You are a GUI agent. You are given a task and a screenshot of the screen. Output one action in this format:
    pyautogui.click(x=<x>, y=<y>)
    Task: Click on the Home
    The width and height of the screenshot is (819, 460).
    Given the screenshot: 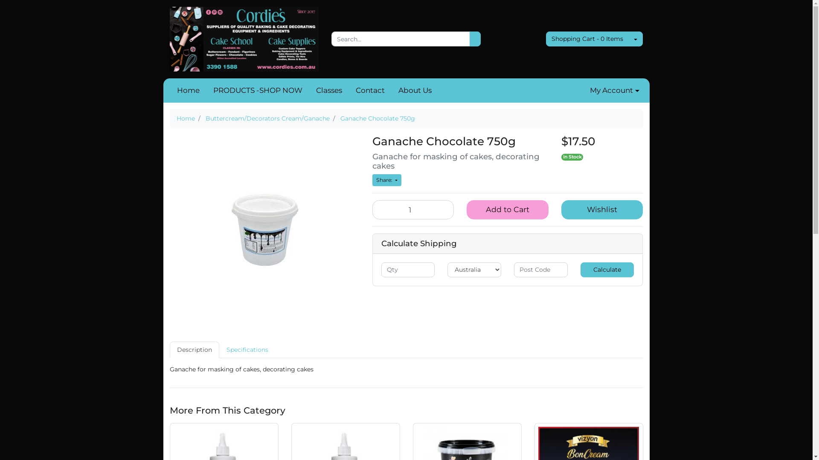 What is the action you would take?
    pyautogui.click(x=186, y=118)
    